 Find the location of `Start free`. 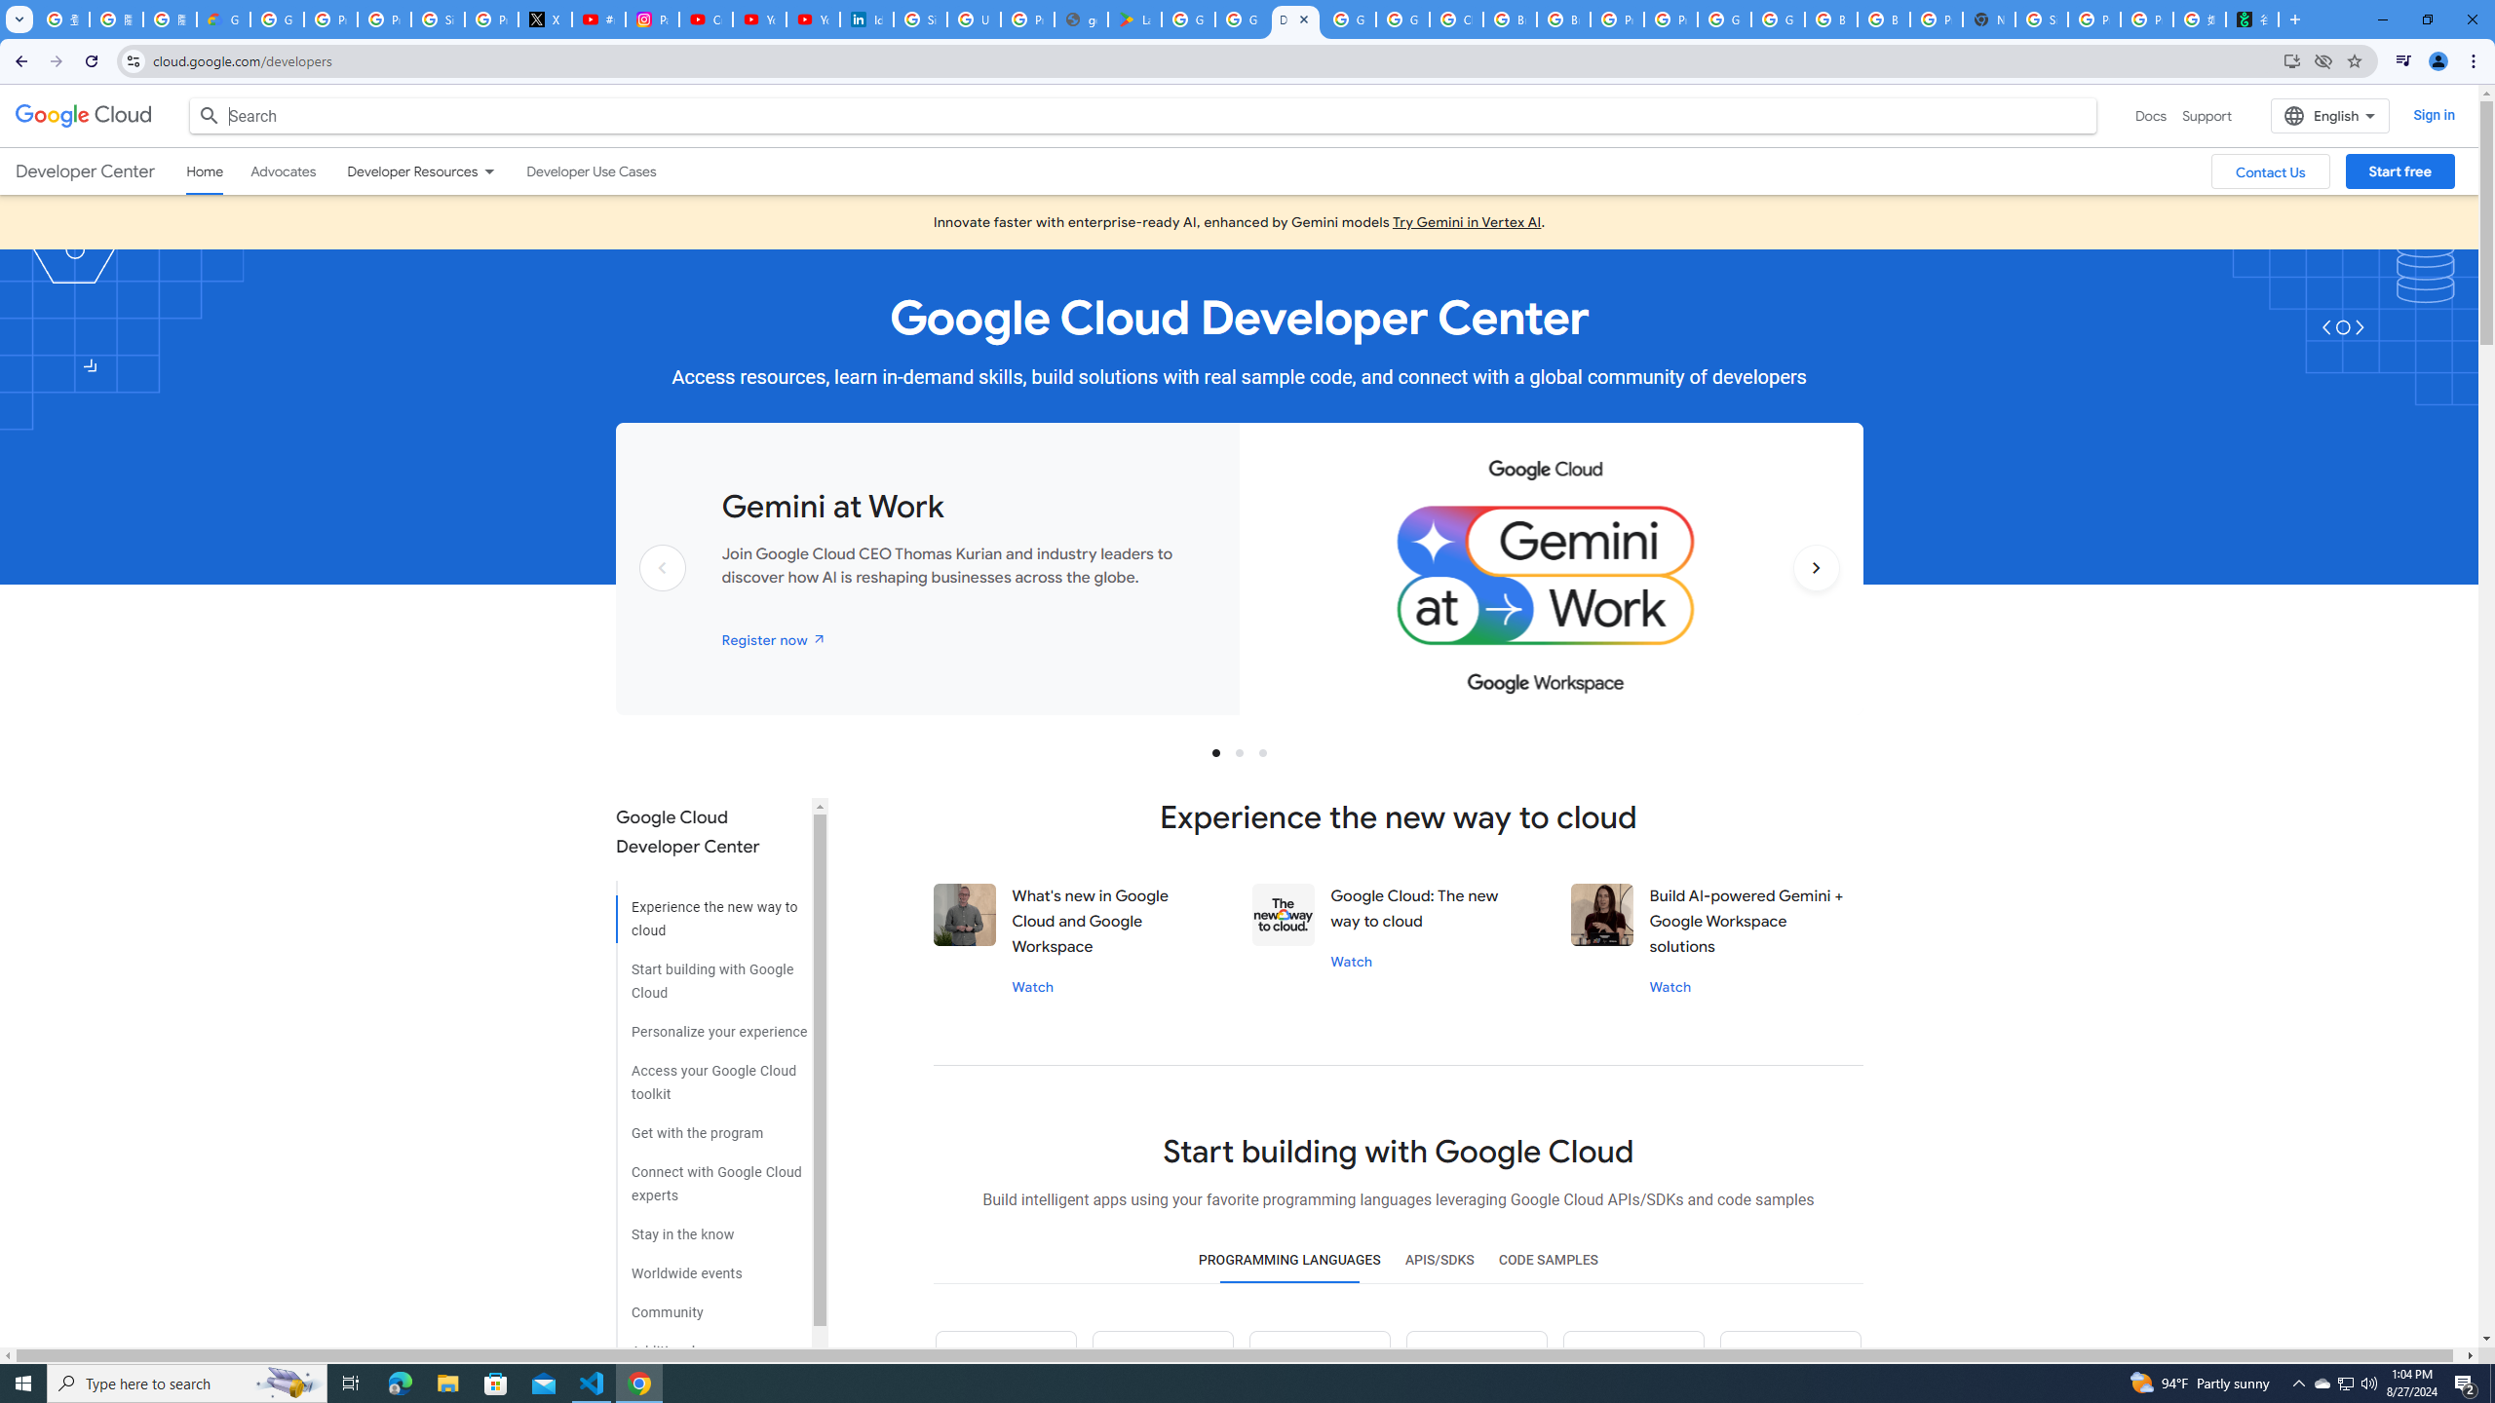

Start free is located at coordinates (2399, 171).